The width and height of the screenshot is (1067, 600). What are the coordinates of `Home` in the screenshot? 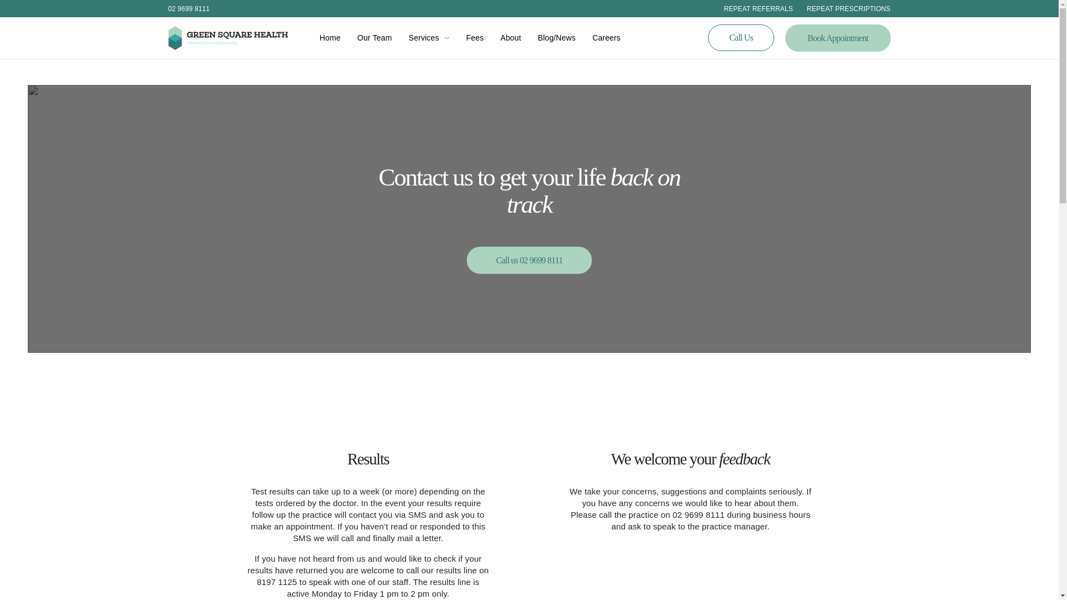 It's located at (330, 38).